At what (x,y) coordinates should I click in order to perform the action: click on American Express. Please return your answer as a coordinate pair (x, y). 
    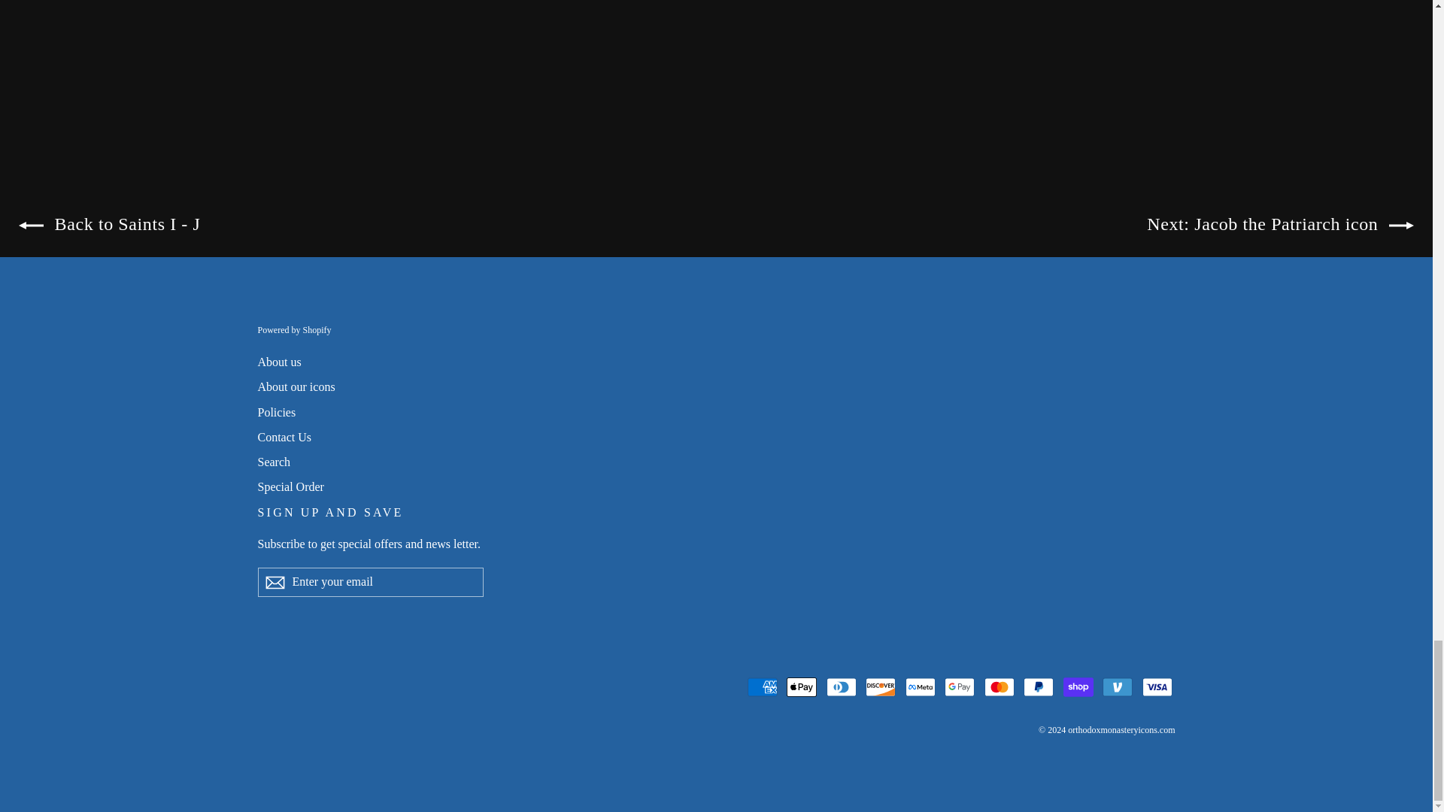
    Looking at the image, I should click on (763, 687).